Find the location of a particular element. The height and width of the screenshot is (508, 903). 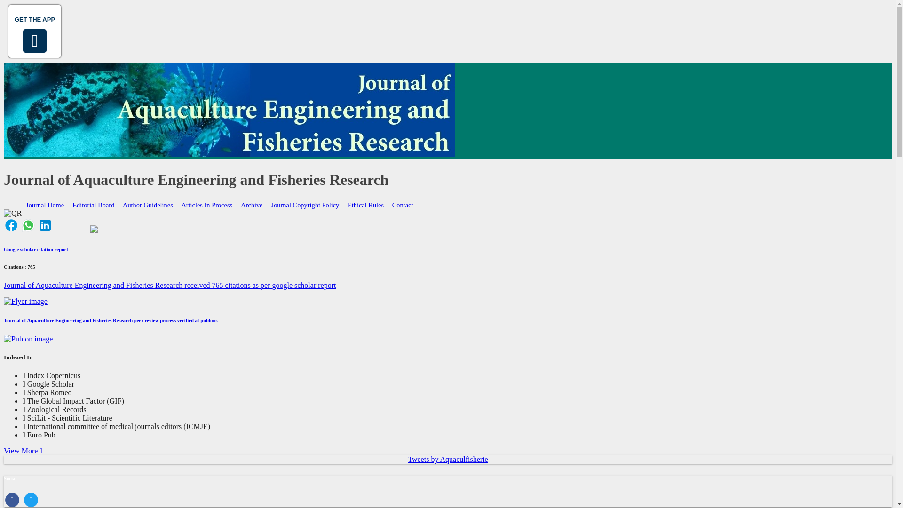

Journal Home is located at coordinates (45, 205).